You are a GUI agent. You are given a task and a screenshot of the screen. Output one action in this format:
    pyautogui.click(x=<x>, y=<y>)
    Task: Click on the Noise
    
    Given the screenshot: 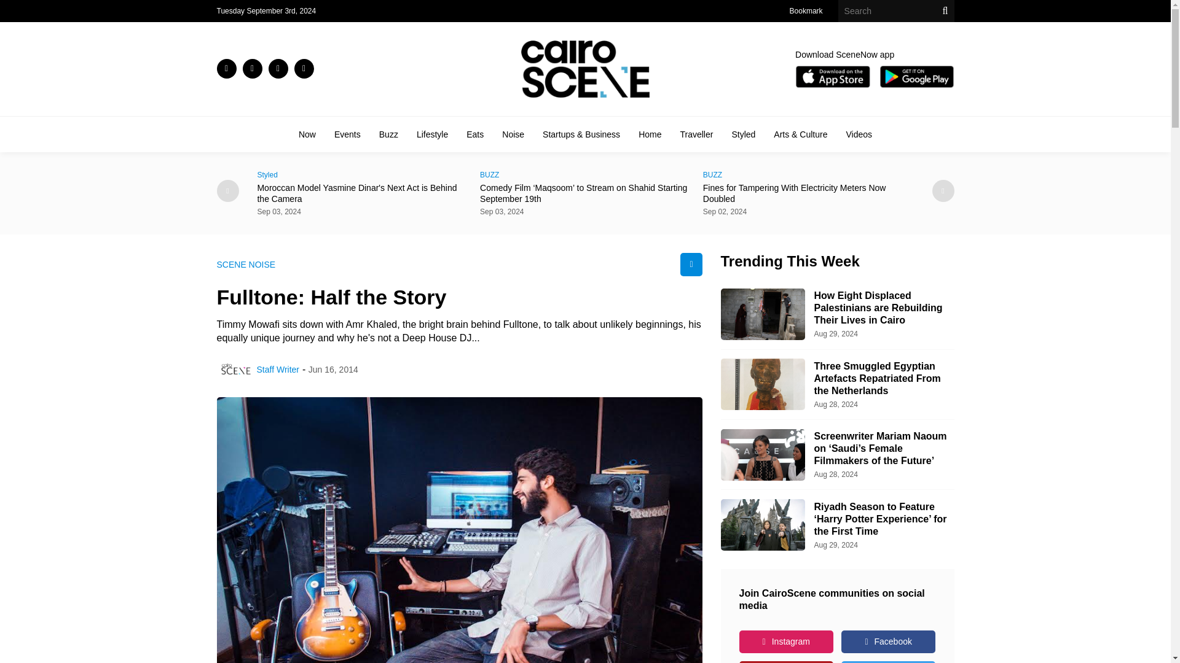 What is the action you would take?
    pyautogui.click(x=513, y=134)
    